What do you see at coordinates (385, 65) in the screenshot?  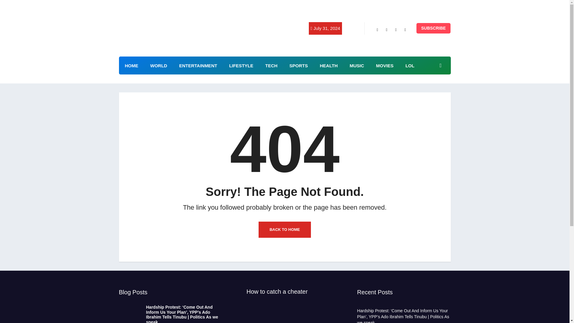 I see `MOVIES` at bounding box center [385, 65].